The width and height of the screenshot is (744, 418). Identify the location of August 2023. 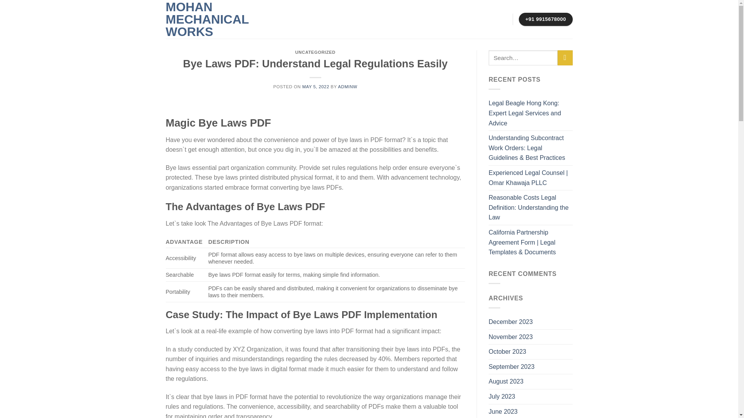
(506, 382).